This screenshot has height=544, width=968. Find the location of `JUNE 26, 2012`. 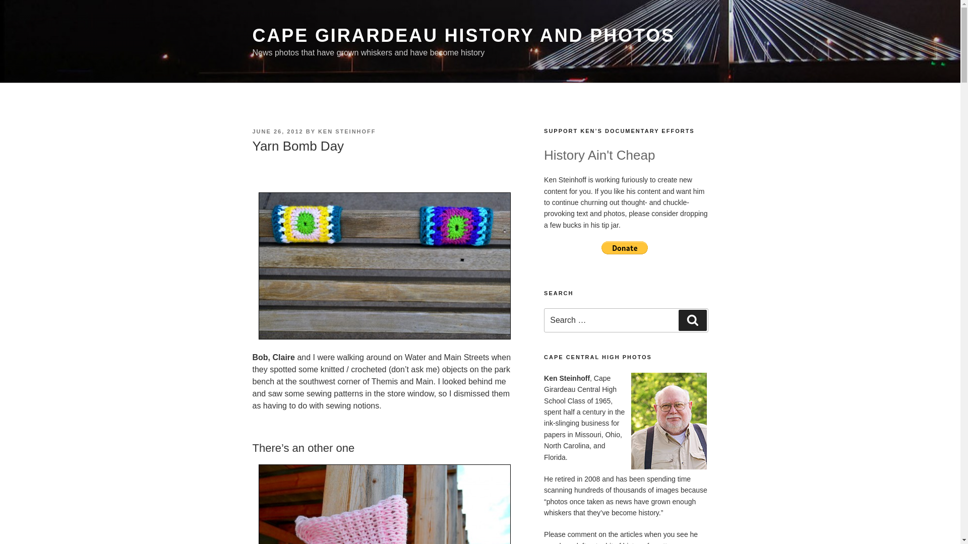

JUNE 26, 2012 is located at coordinates (277, 131).